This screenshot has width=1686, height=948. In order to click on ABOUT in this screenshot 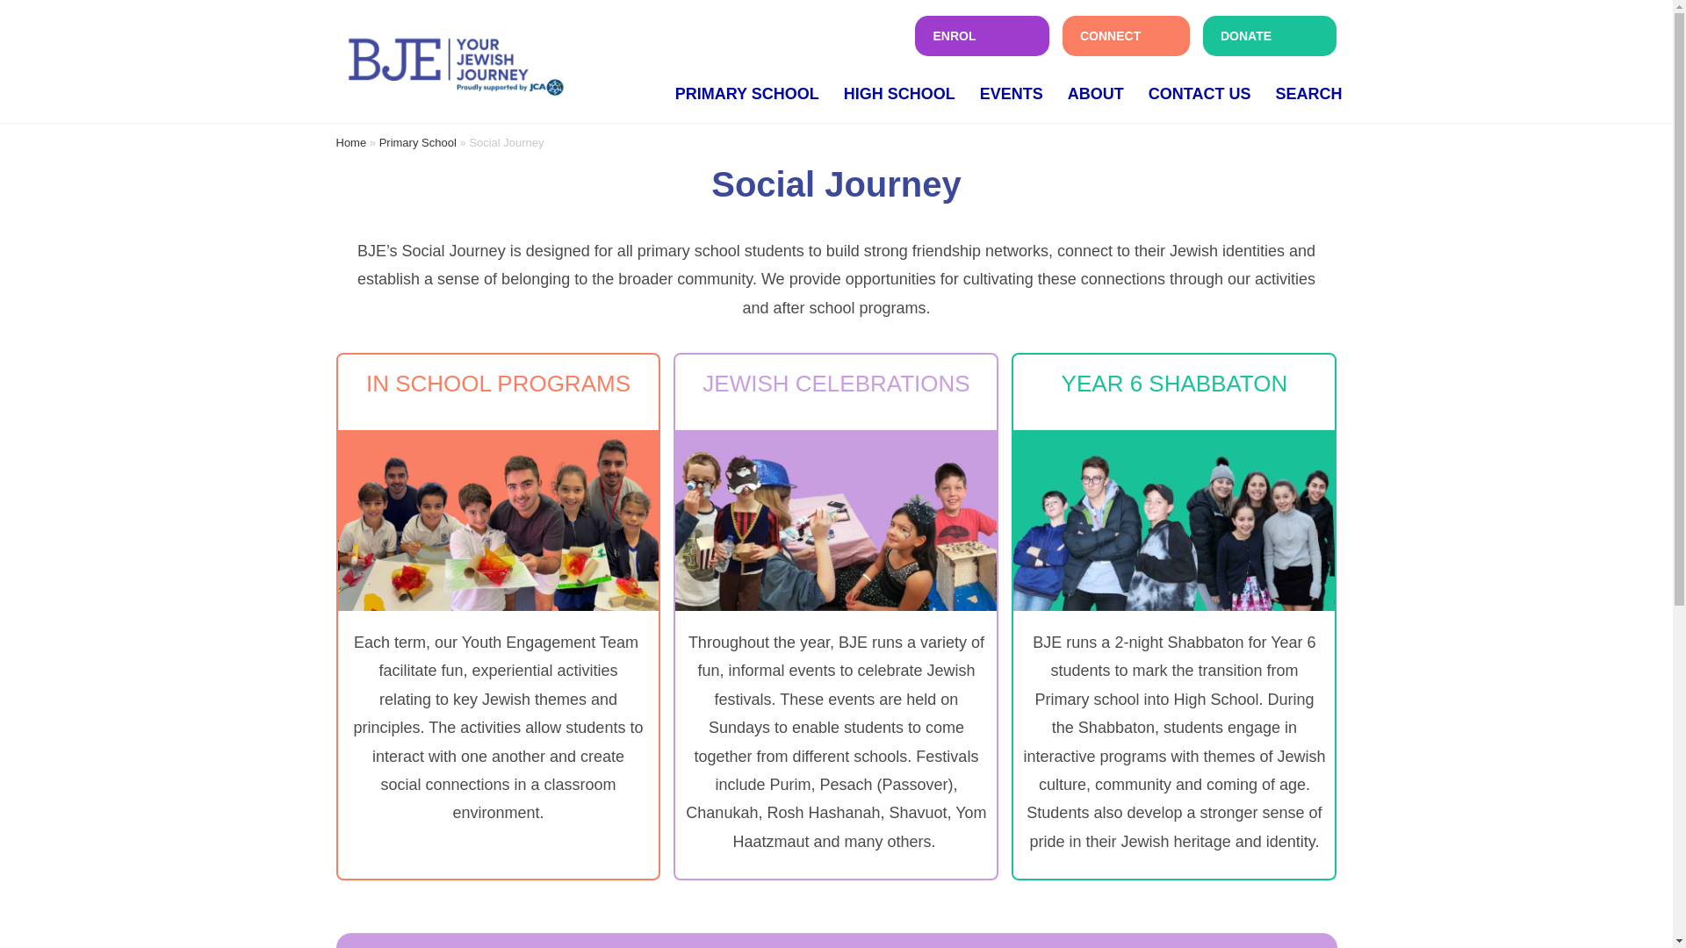, I will do `click(1096, 93)`.